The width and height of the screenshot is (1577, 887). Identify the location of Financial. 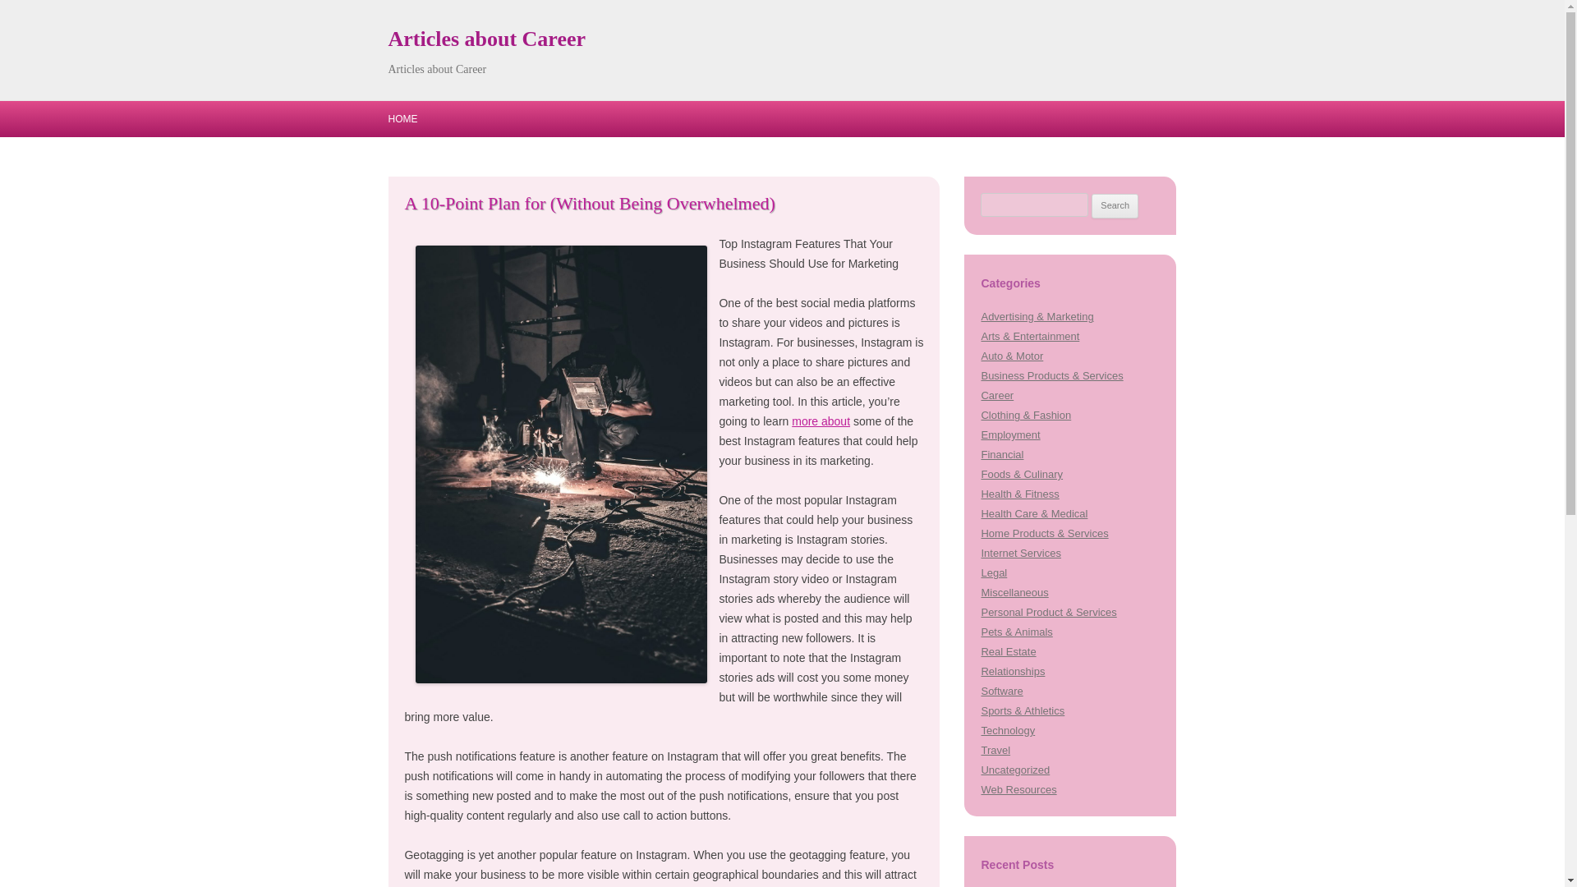
(1002, 454).